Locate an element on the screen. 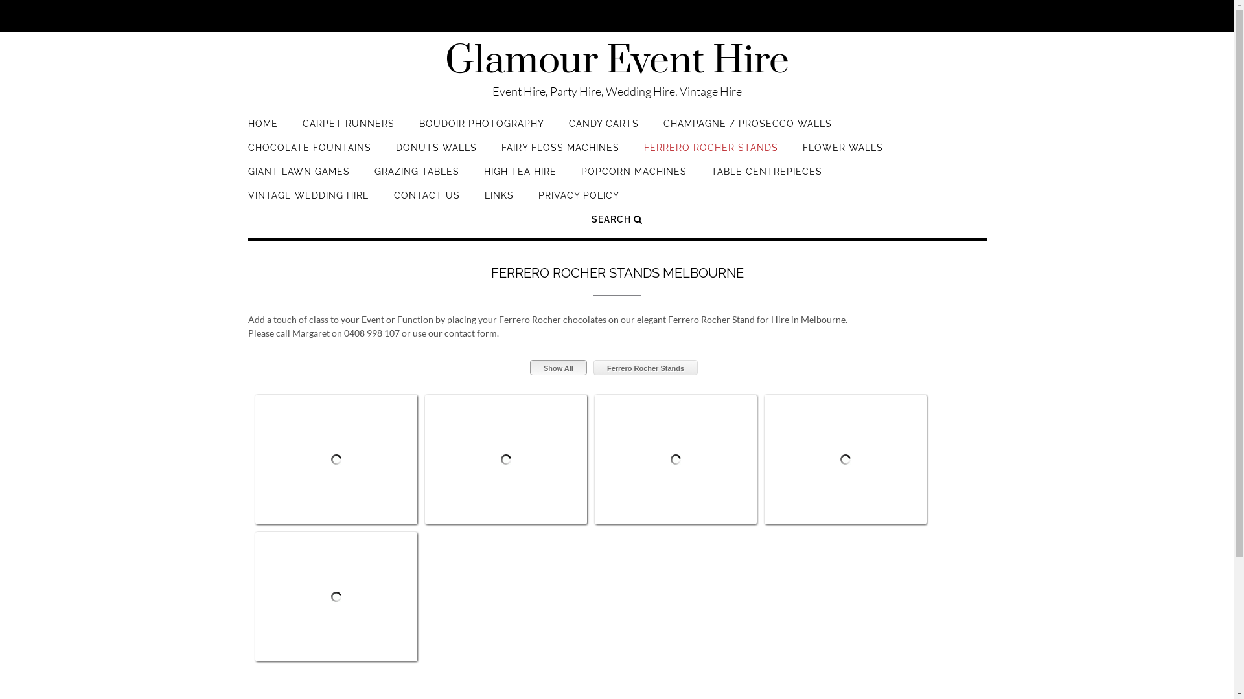 The image size is (1244, 699). GIANT LAWN GAMES is located at coordinates (298, 177).